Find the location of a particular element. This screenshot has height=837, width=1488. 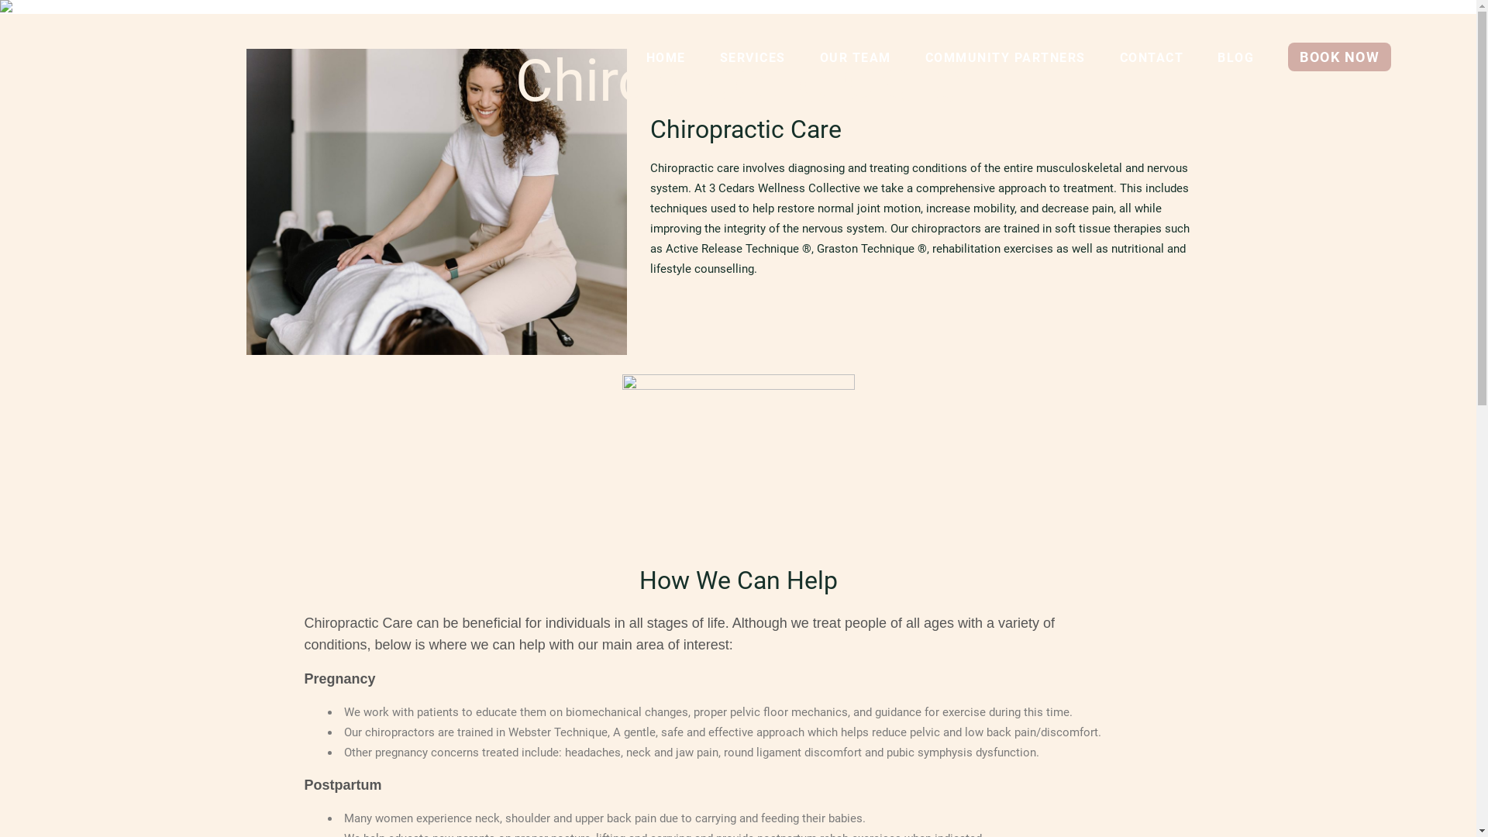

COMMUNITY PARTNERS is located at coordinates (1006, 58).